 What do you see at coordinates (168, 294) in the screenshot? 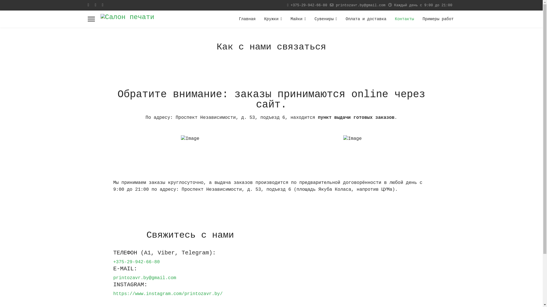
I see `https://www.instagram.com/printozavr.by/` at bounding box center [168, 294].